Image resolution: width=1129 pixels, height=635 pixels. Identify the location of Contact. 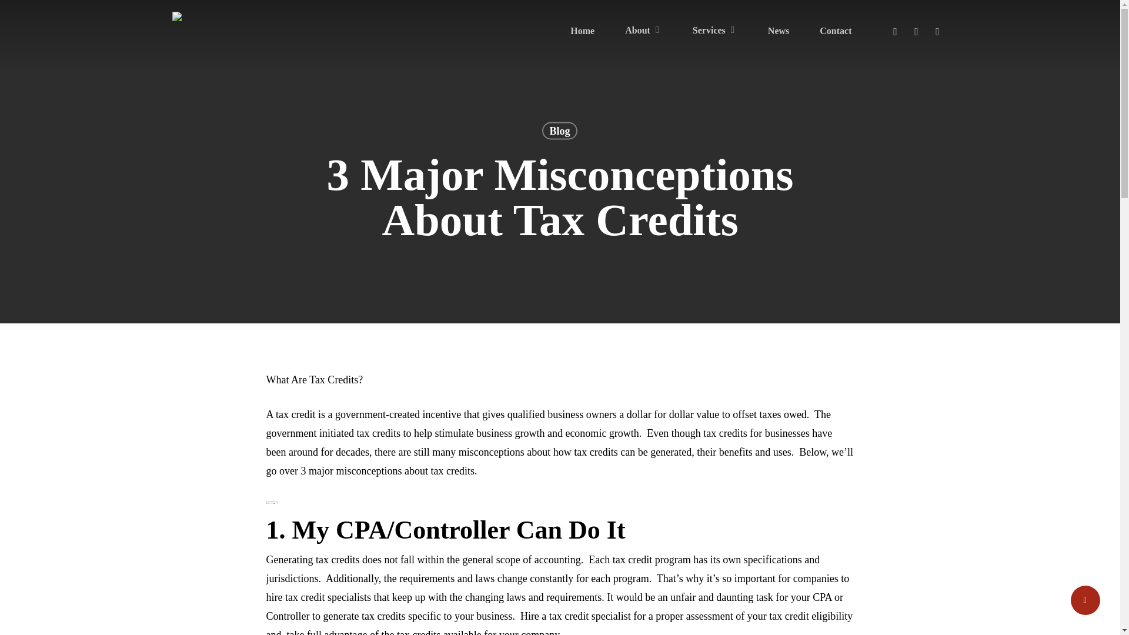
(835, 31).